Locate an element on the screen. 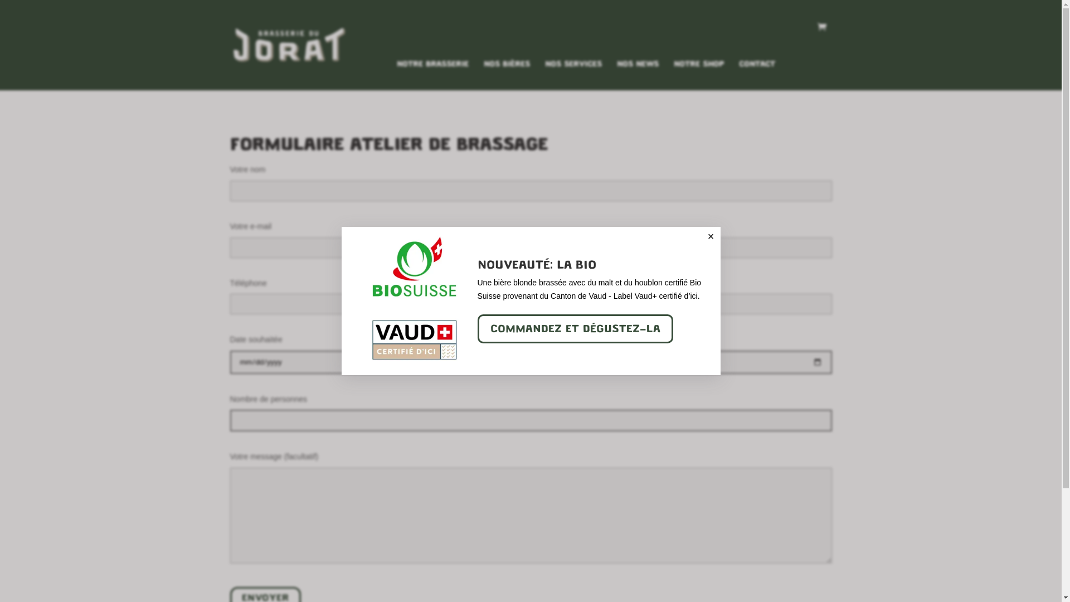 The image size is (1070, 602). NOS NEWS is located at coordinates (638, 75).